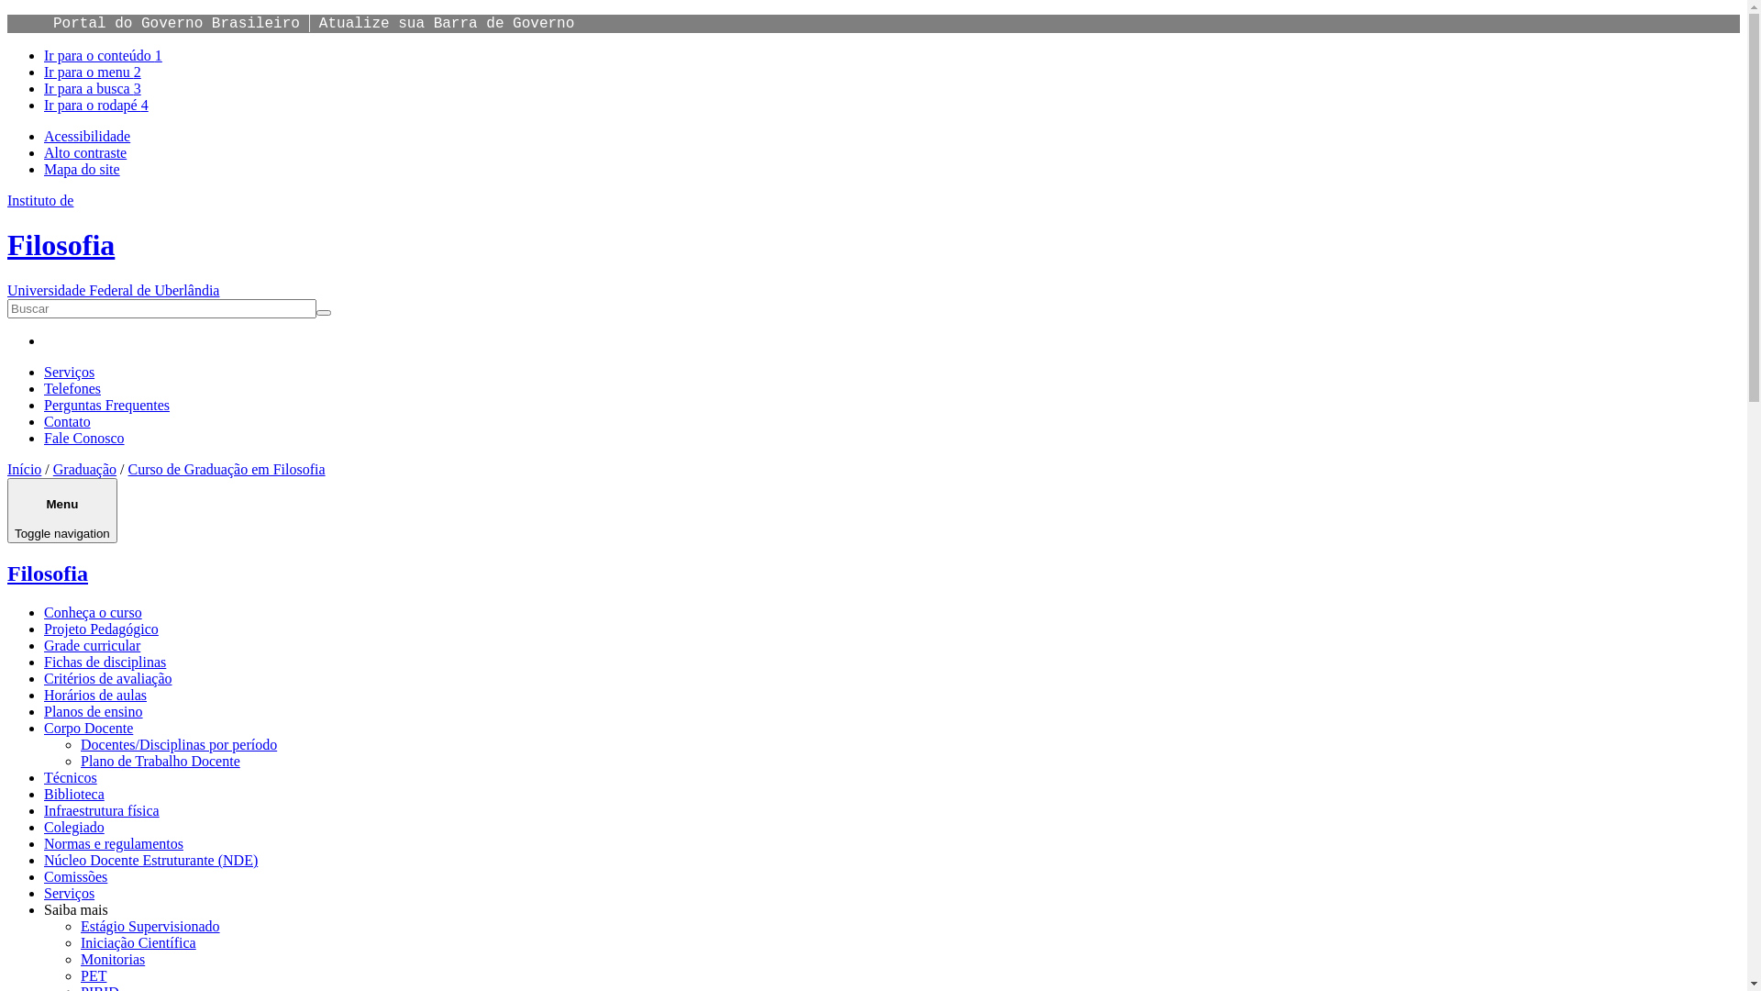  Describe the element at coordinates (85, 152) in the screenshot. I see `Alto contraste` at that location.